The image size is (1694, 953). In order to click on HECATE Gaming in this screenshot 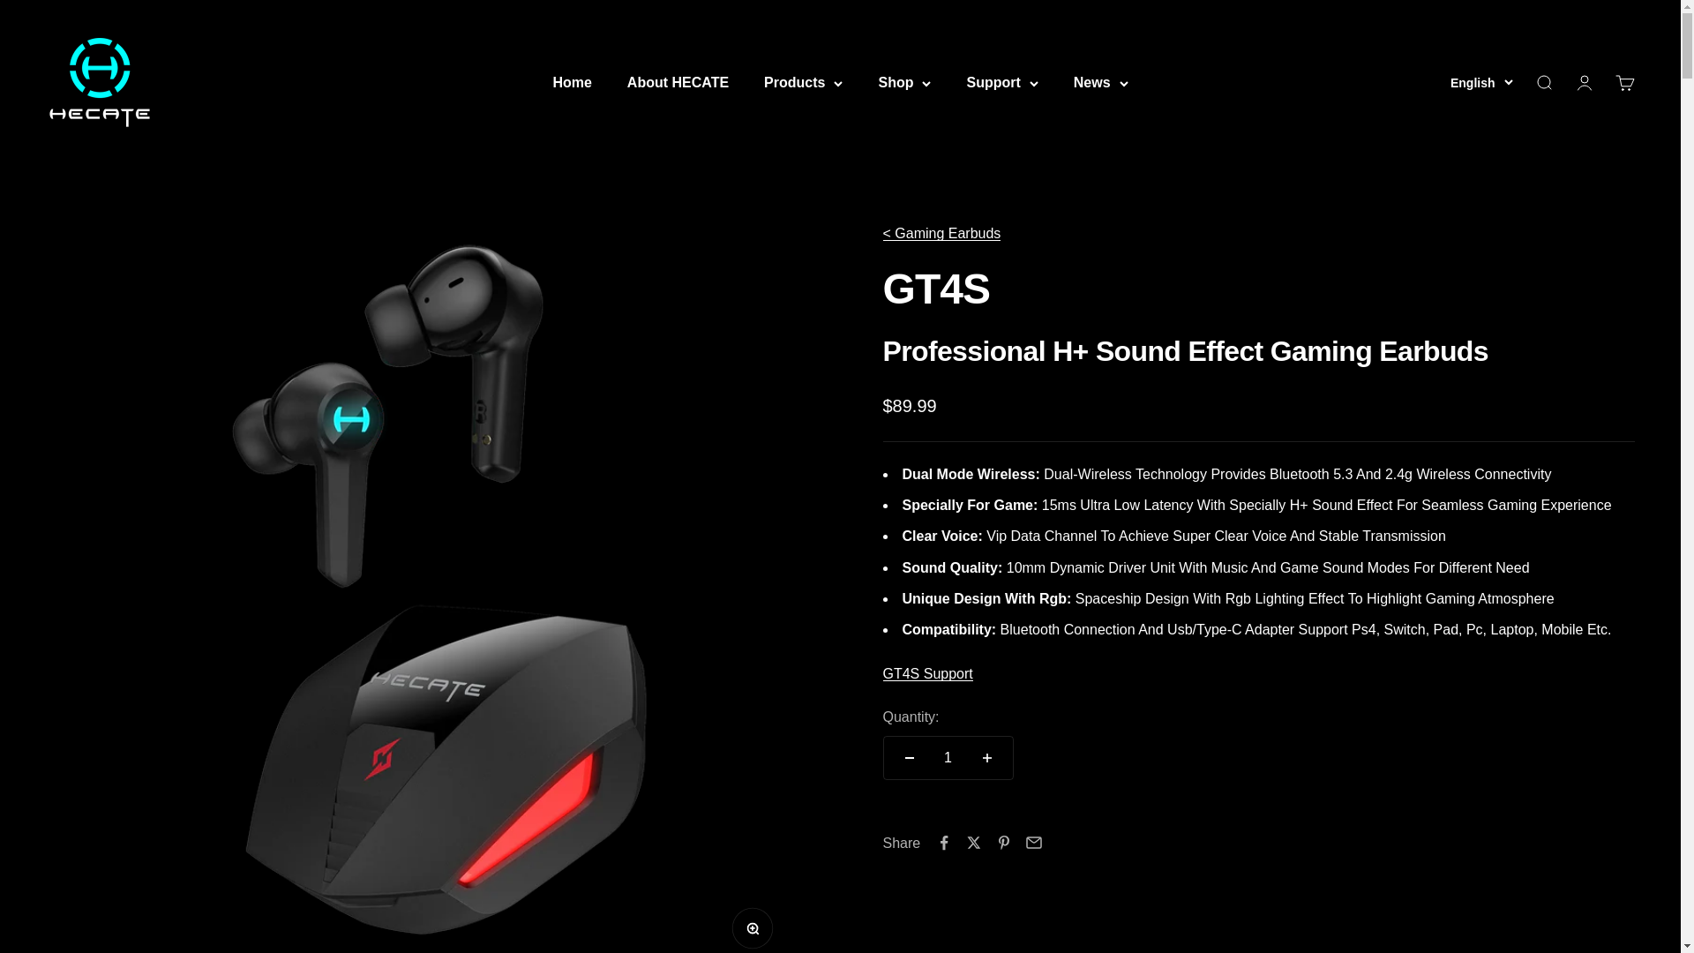, I will do `click(803, 83)`.